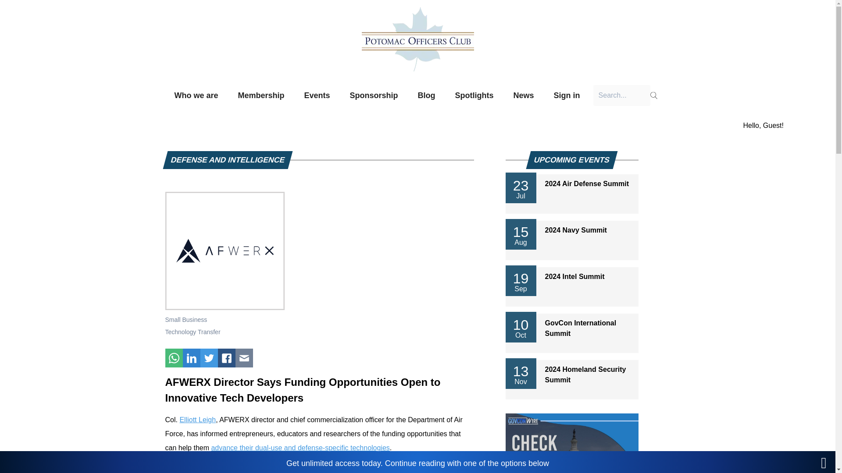  I want to click on Events, so click(317, 95).